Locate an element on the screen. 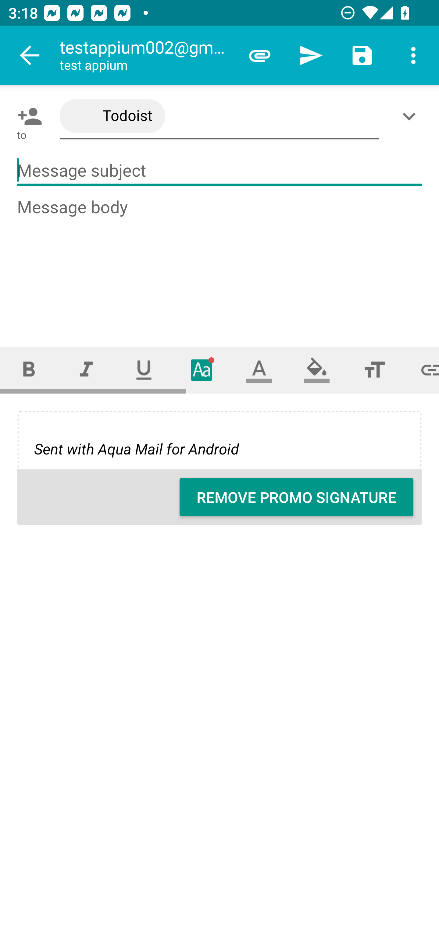 The height and width of the screenshot is (926, 439). Todoist <no-reply@todoist.com>,  is located at coordinates (220, 116).